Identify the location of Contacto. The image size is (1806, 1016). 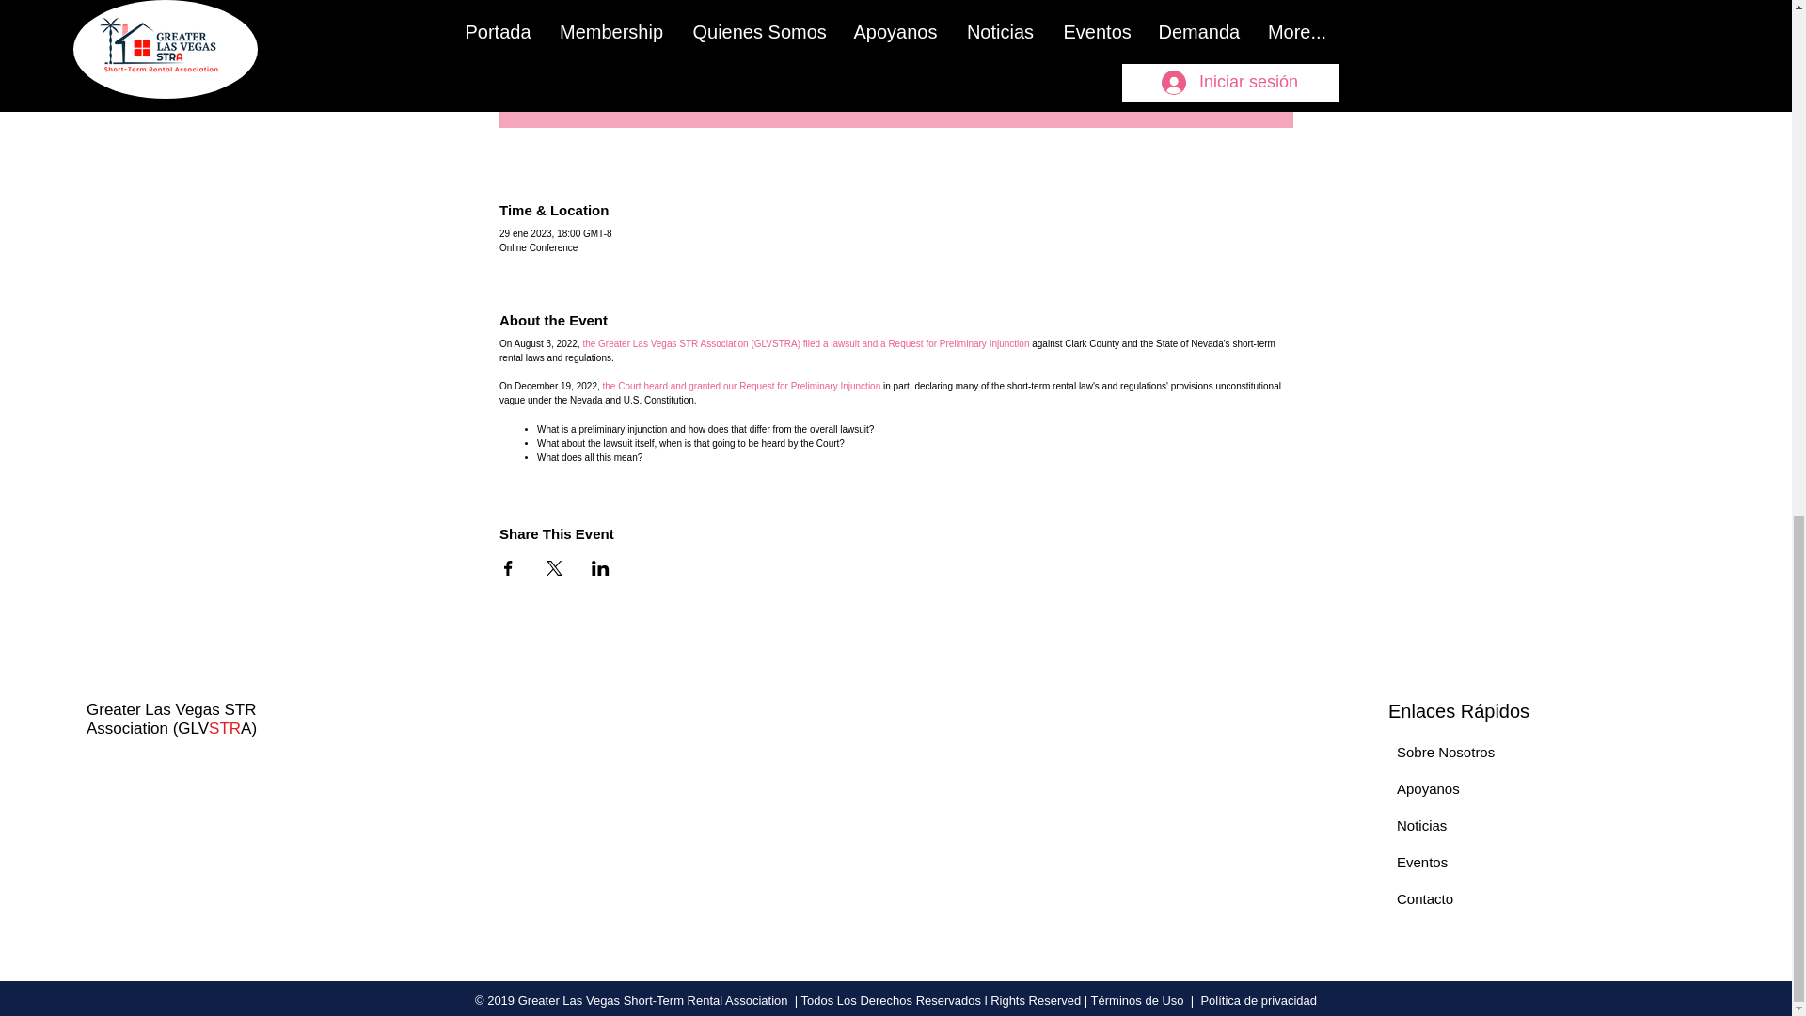
(1424, 899).